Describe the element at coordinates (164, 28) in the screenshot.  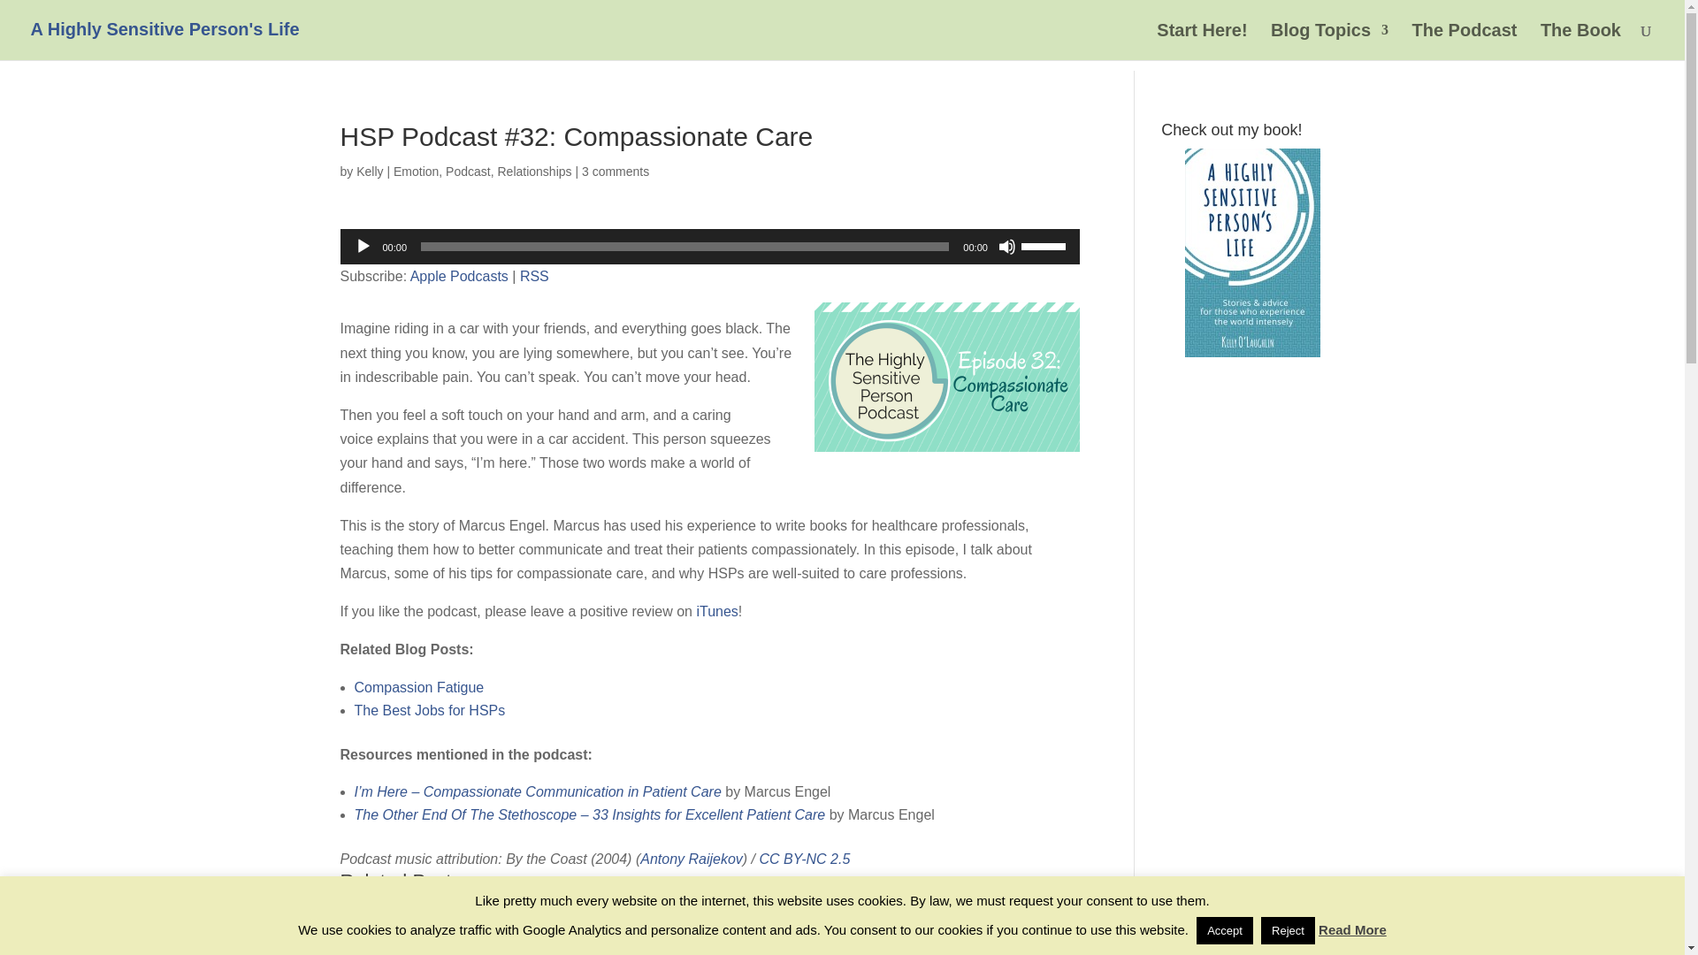
I see `A Highly Sensitive Person's Life` at that location.